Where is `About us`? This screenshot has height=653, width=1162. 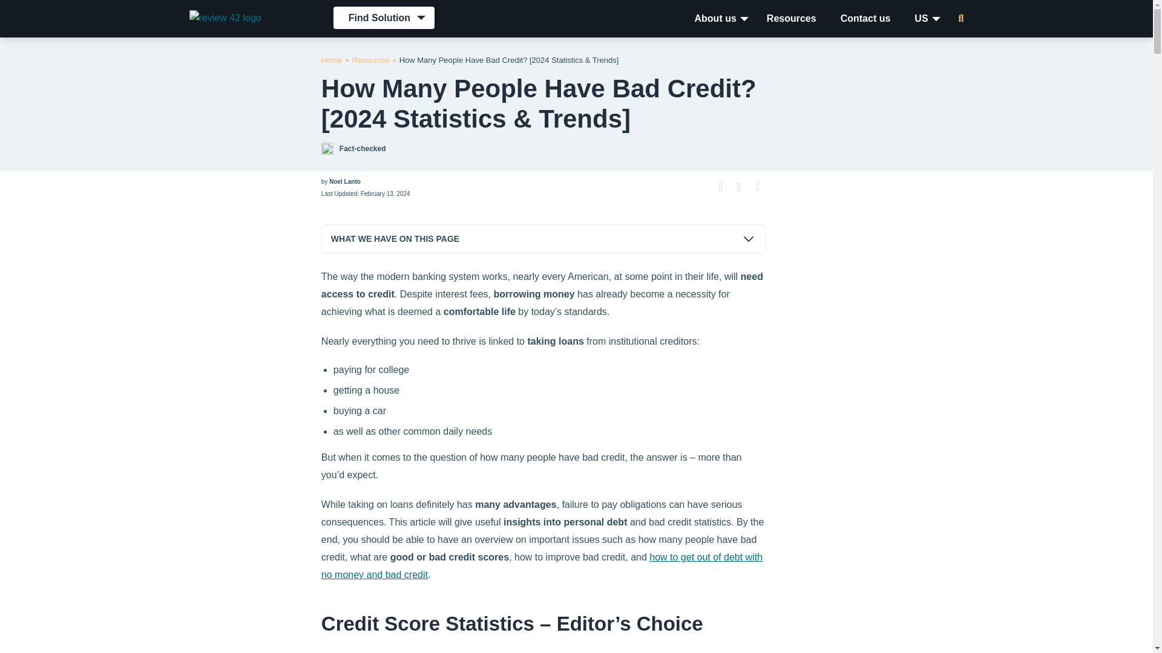
About us is located at coordinates (715, 18).